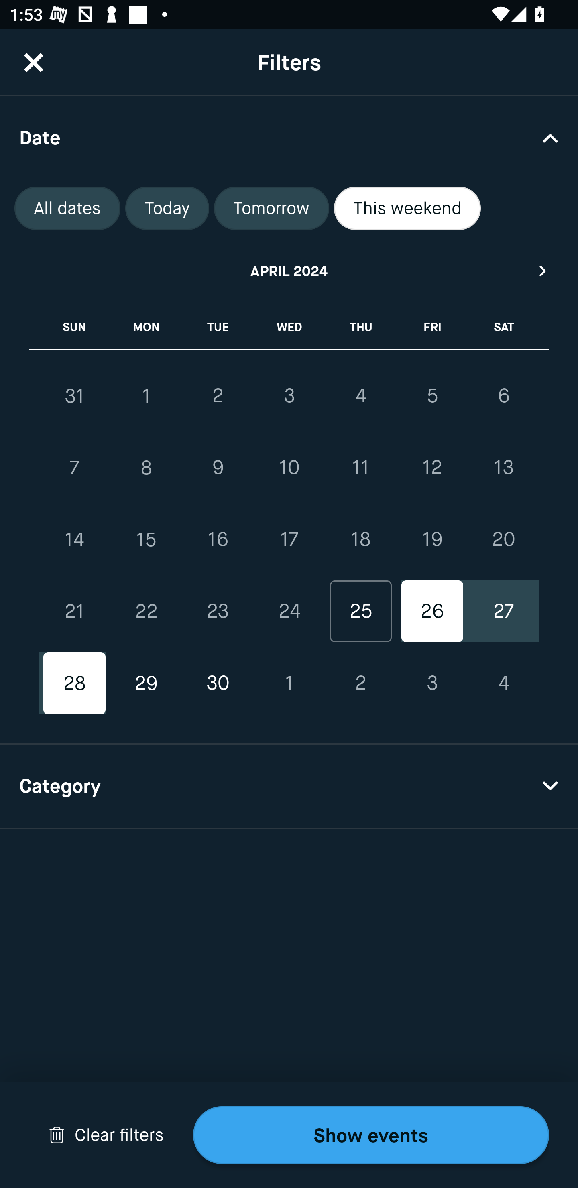 The width and height of the screenshot is (578, 1188). I want to click on 29, so click(146, 683).